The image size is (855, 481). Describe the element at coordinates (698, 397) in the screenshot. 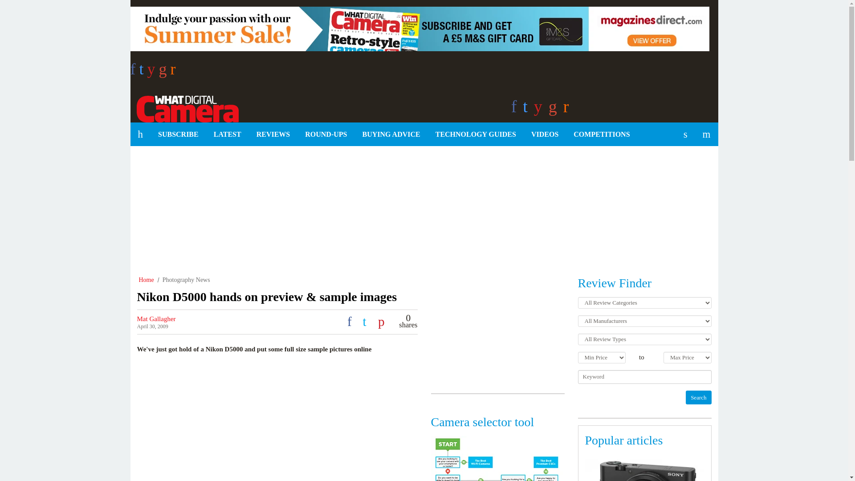

I see `Search` at that location.